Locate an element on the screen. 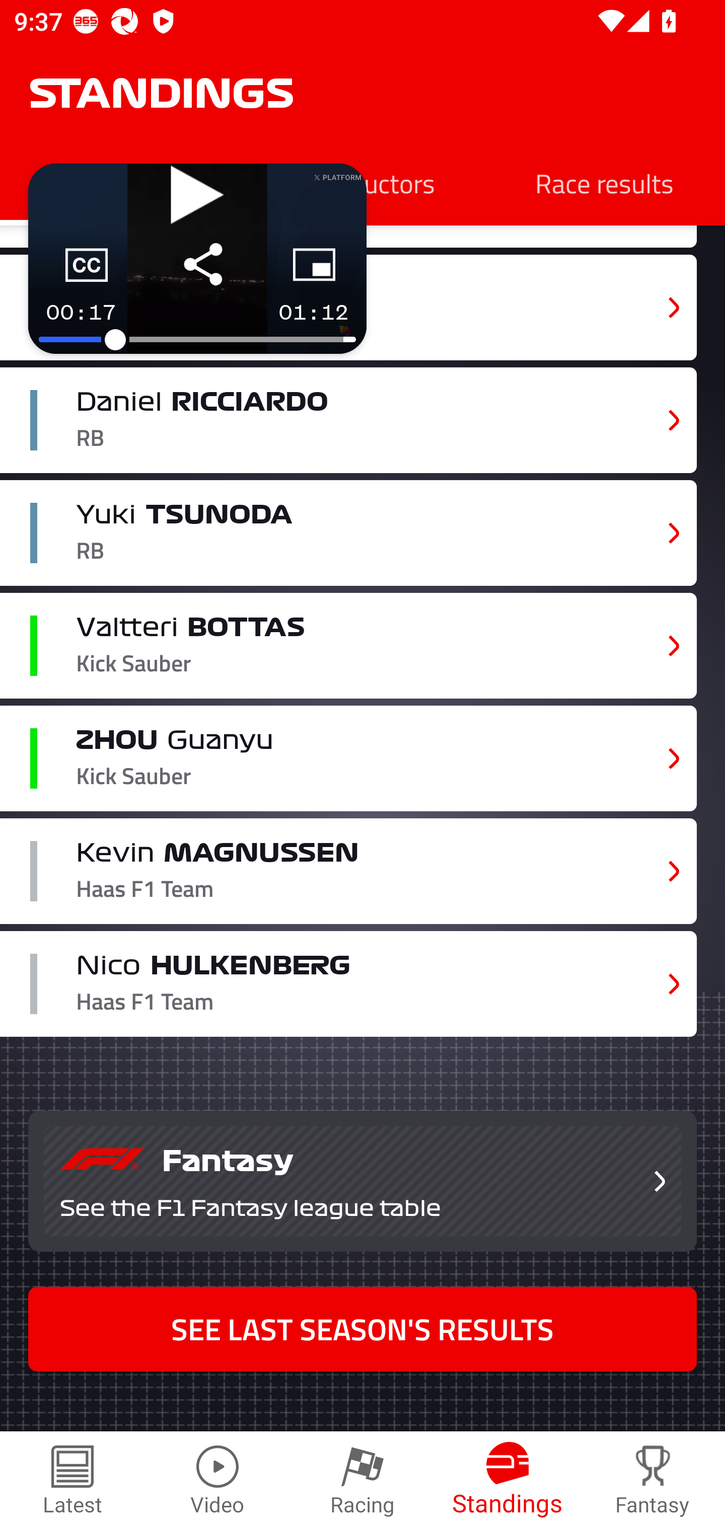 This screenshot has height=1530, width=725. Latest is located at coordinates (72, 1481).